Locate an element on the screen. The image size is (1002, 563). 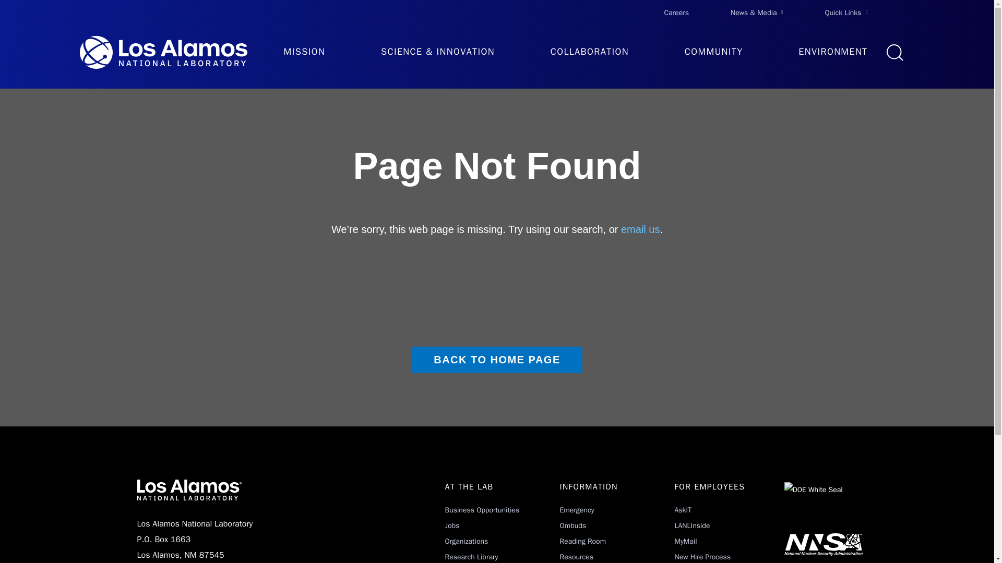
Research Library is located at coordinates (471, 557).